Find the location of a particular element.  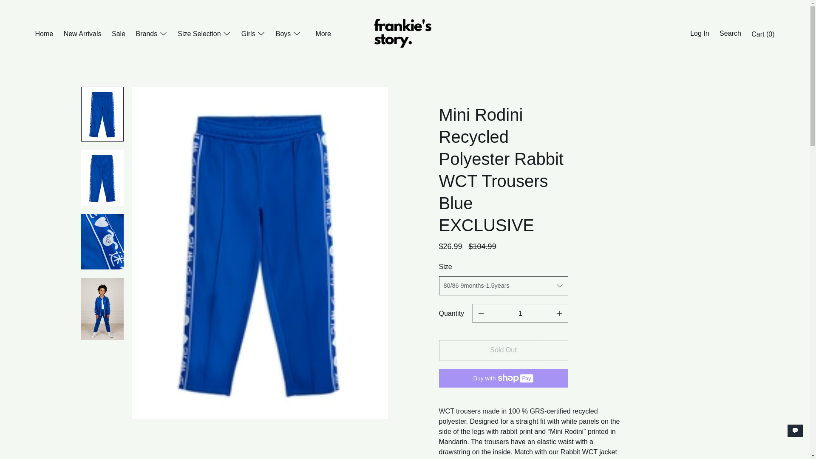

Search is located at coordinates (730, 34).